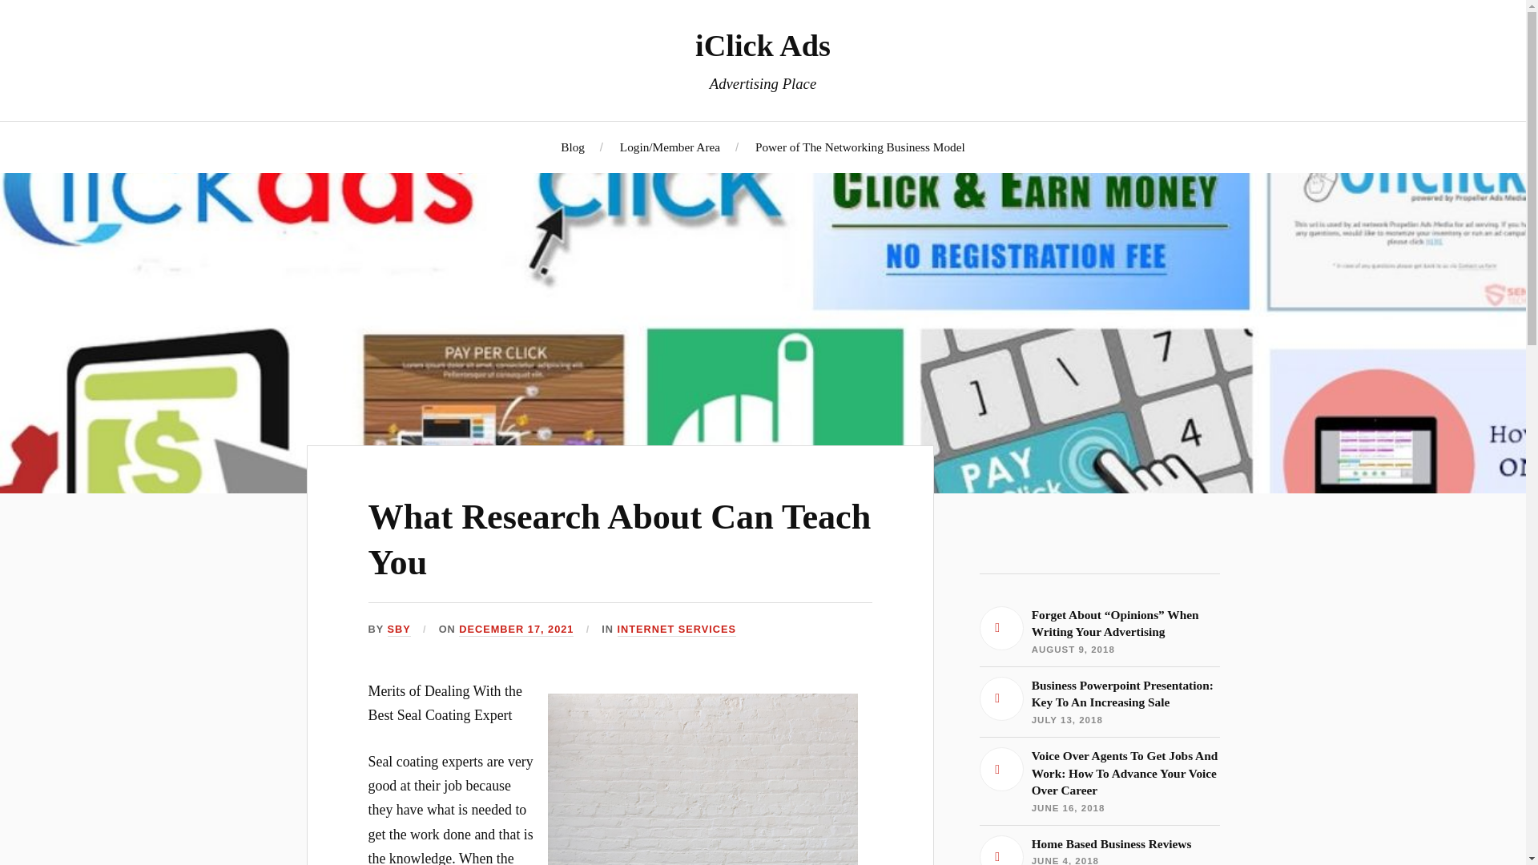 The width and height of the screenshot is (1538, 865). What do you see at coordinates (399, 630) in the screenshot?
I see `SBY` at bounding box center [399, 630].